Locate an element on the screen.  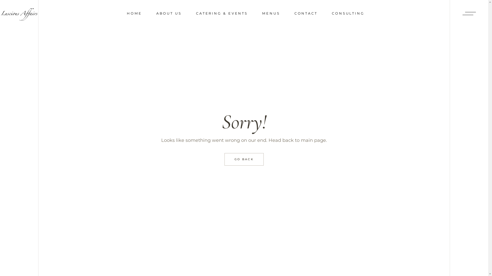
CONTACT is located at coordinates (306, 13).